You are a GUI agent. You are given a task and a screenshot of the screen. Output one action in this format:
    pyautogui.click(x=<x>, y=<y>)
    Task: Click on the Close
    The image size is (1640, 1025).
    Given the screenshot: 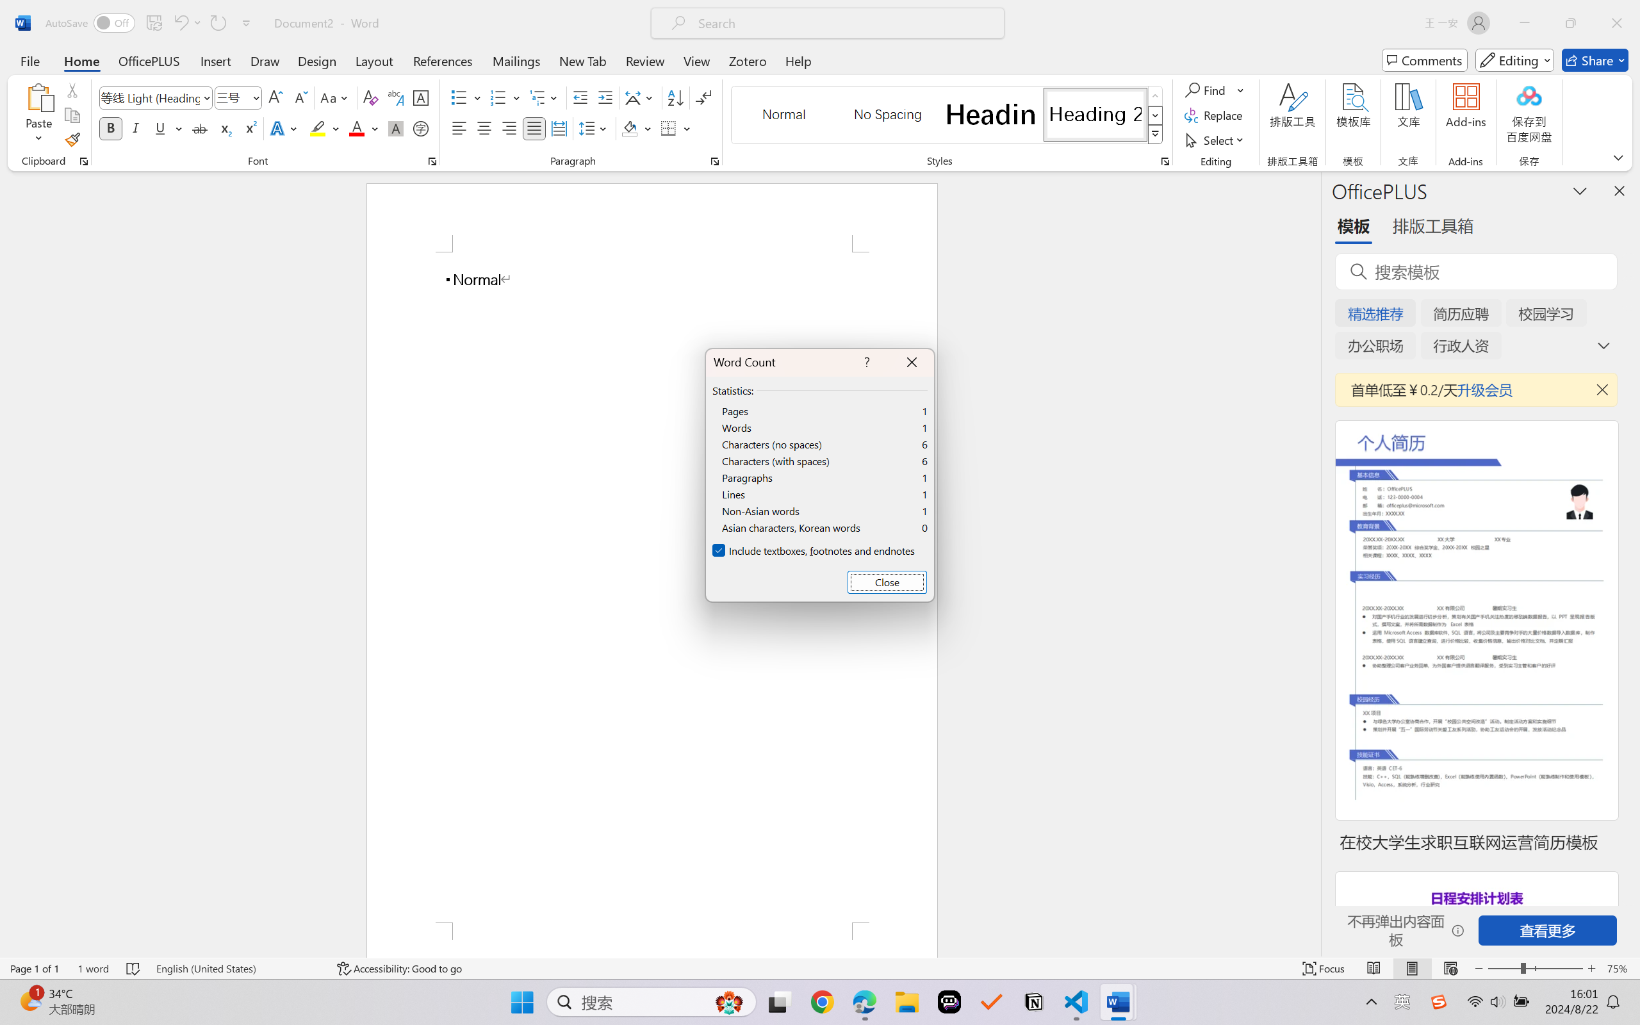 What is the action you would take?
    pyautogui.click(x=887, y=582)
    